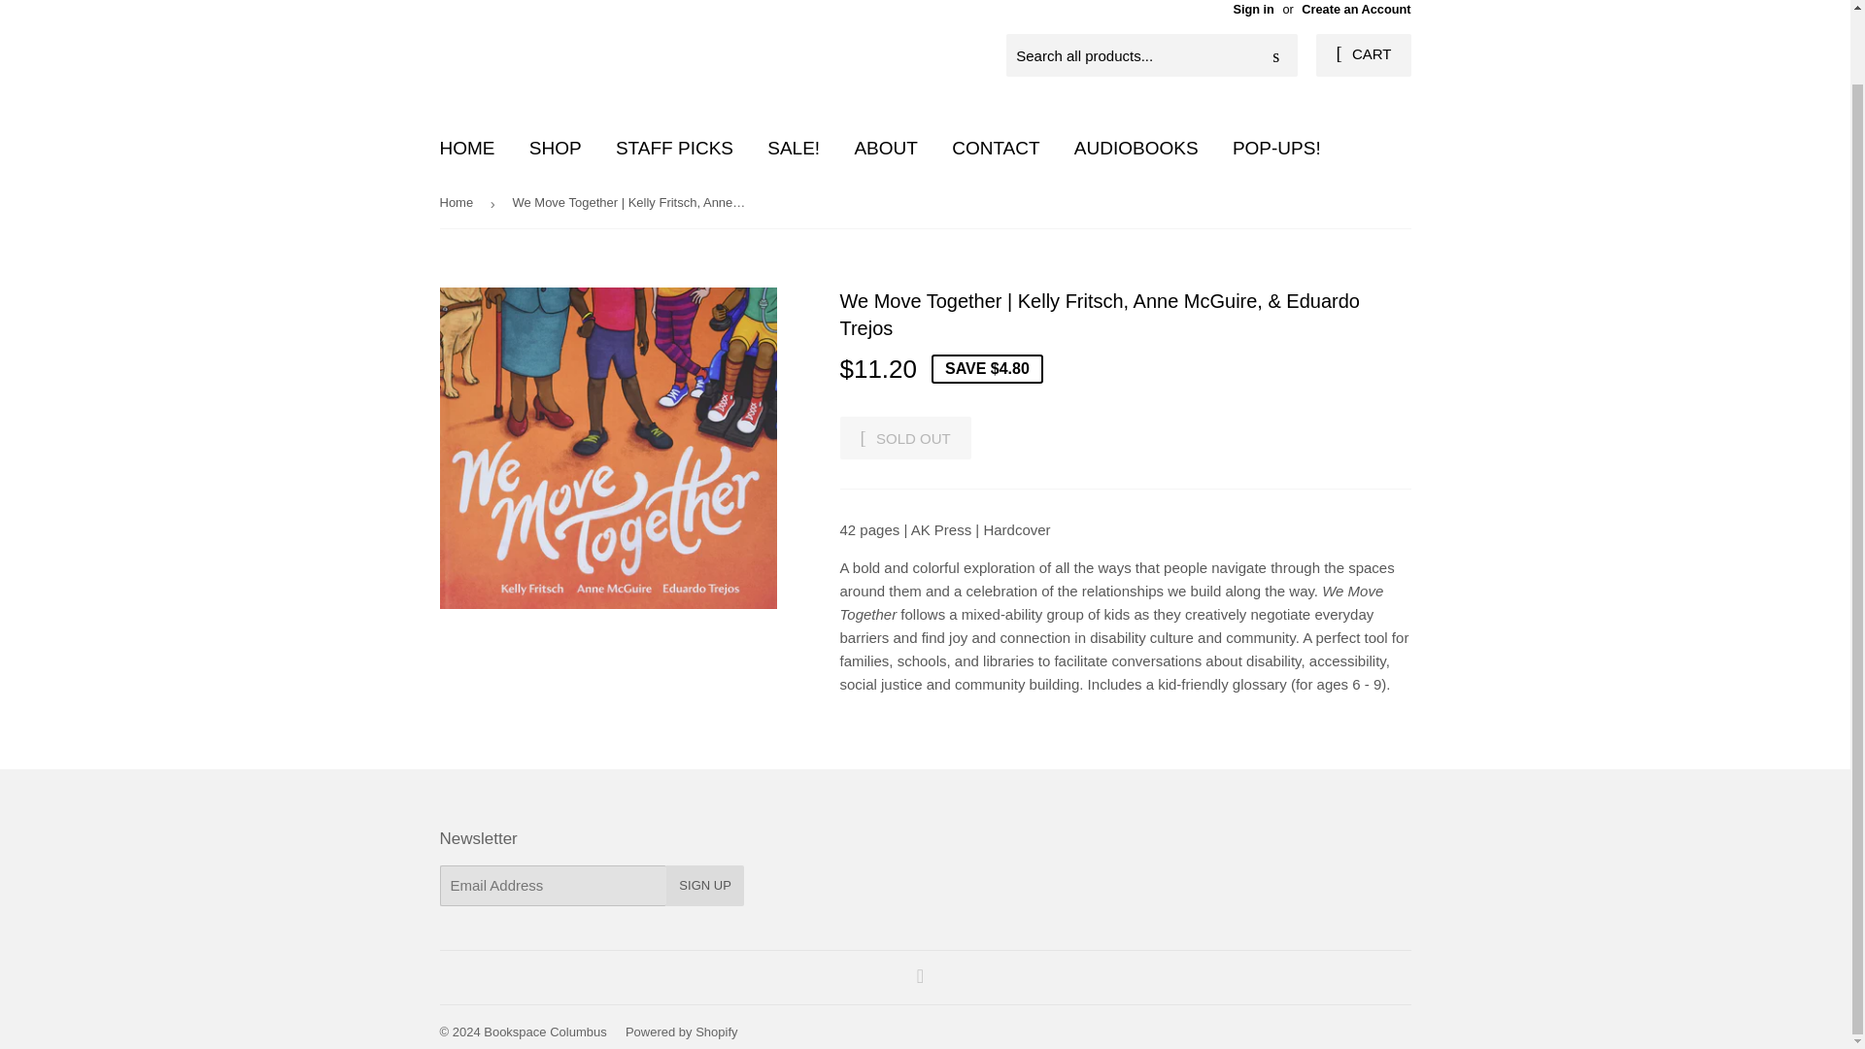 Image resolution: width=1865 pixels, height=1049 pixels. I want to click on Search, so click(1275, 55).